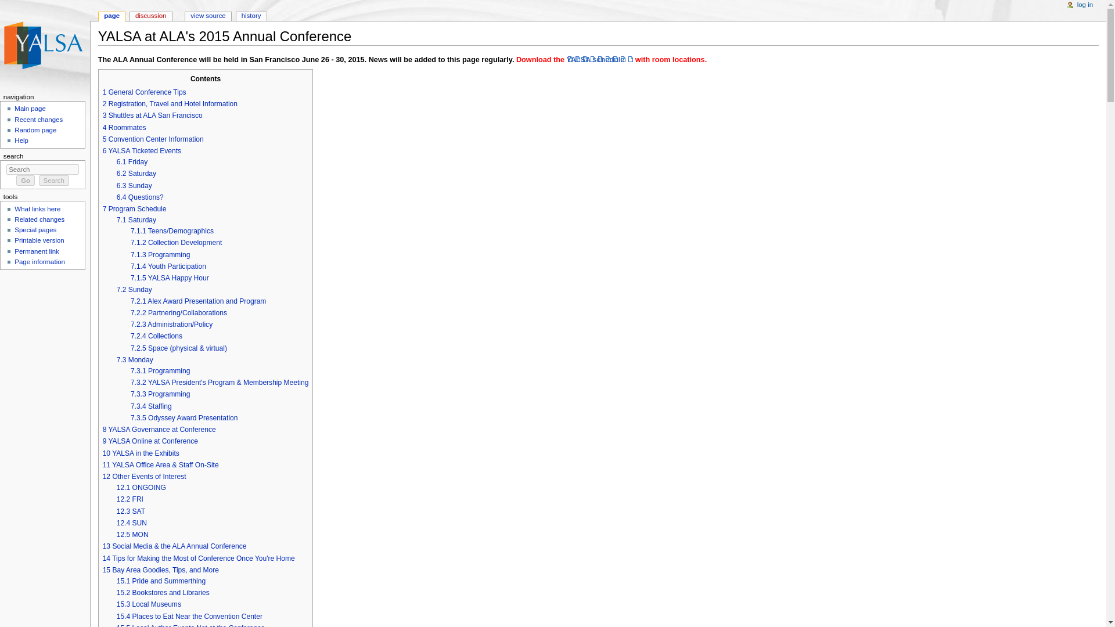 This screenshot has height=627, width=1115. What do you see at coordinates (599, 60) in the screenshot?
I see `YALSA schedule` at bounding box center [599, 60].